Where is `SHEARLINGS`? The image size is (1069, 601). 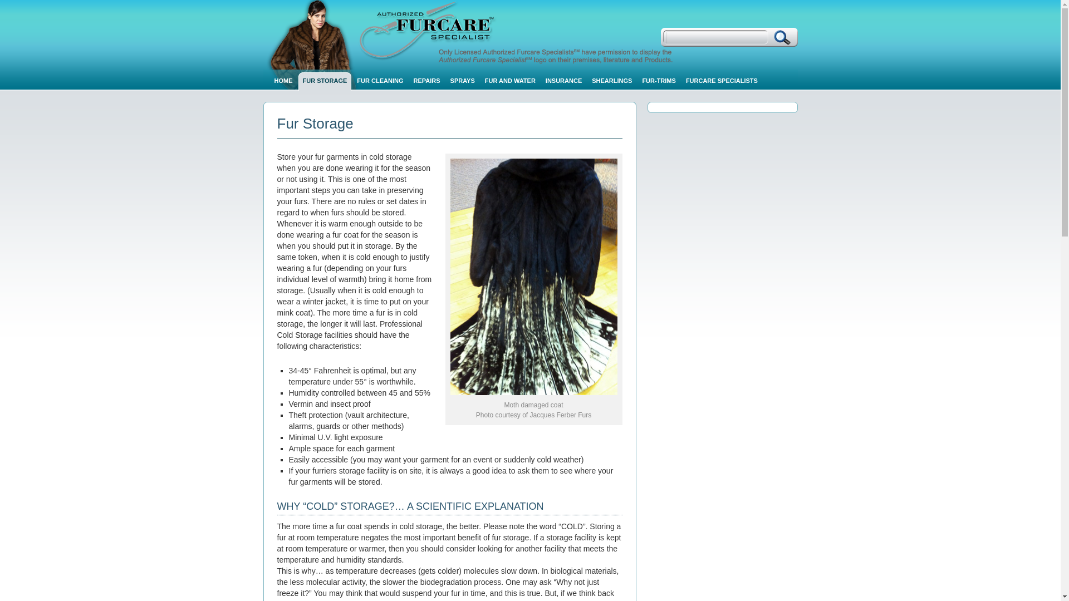
SHEARLINGS is located at coordinates (614, 81).